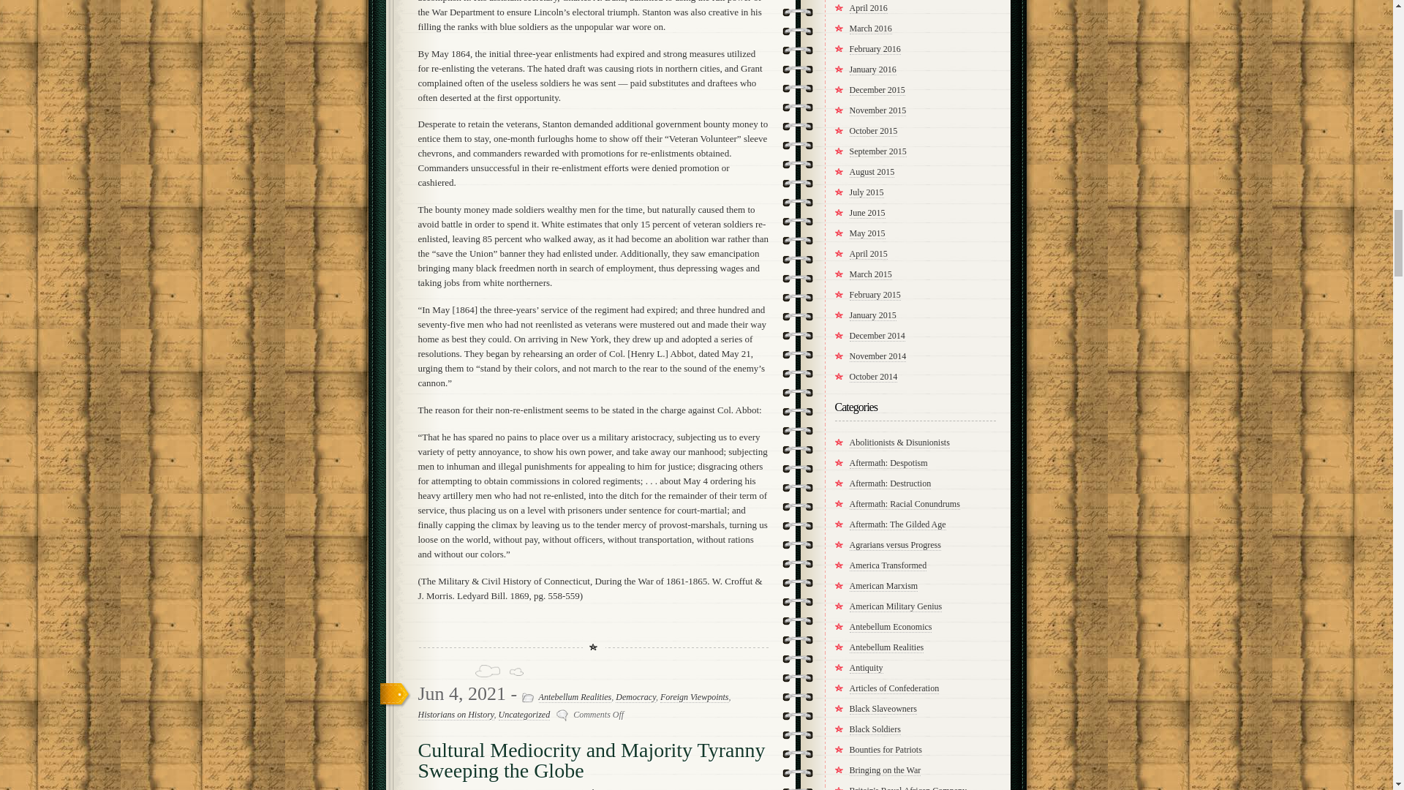  I want to click on Foreign Viewpoints, so click(694, 698).